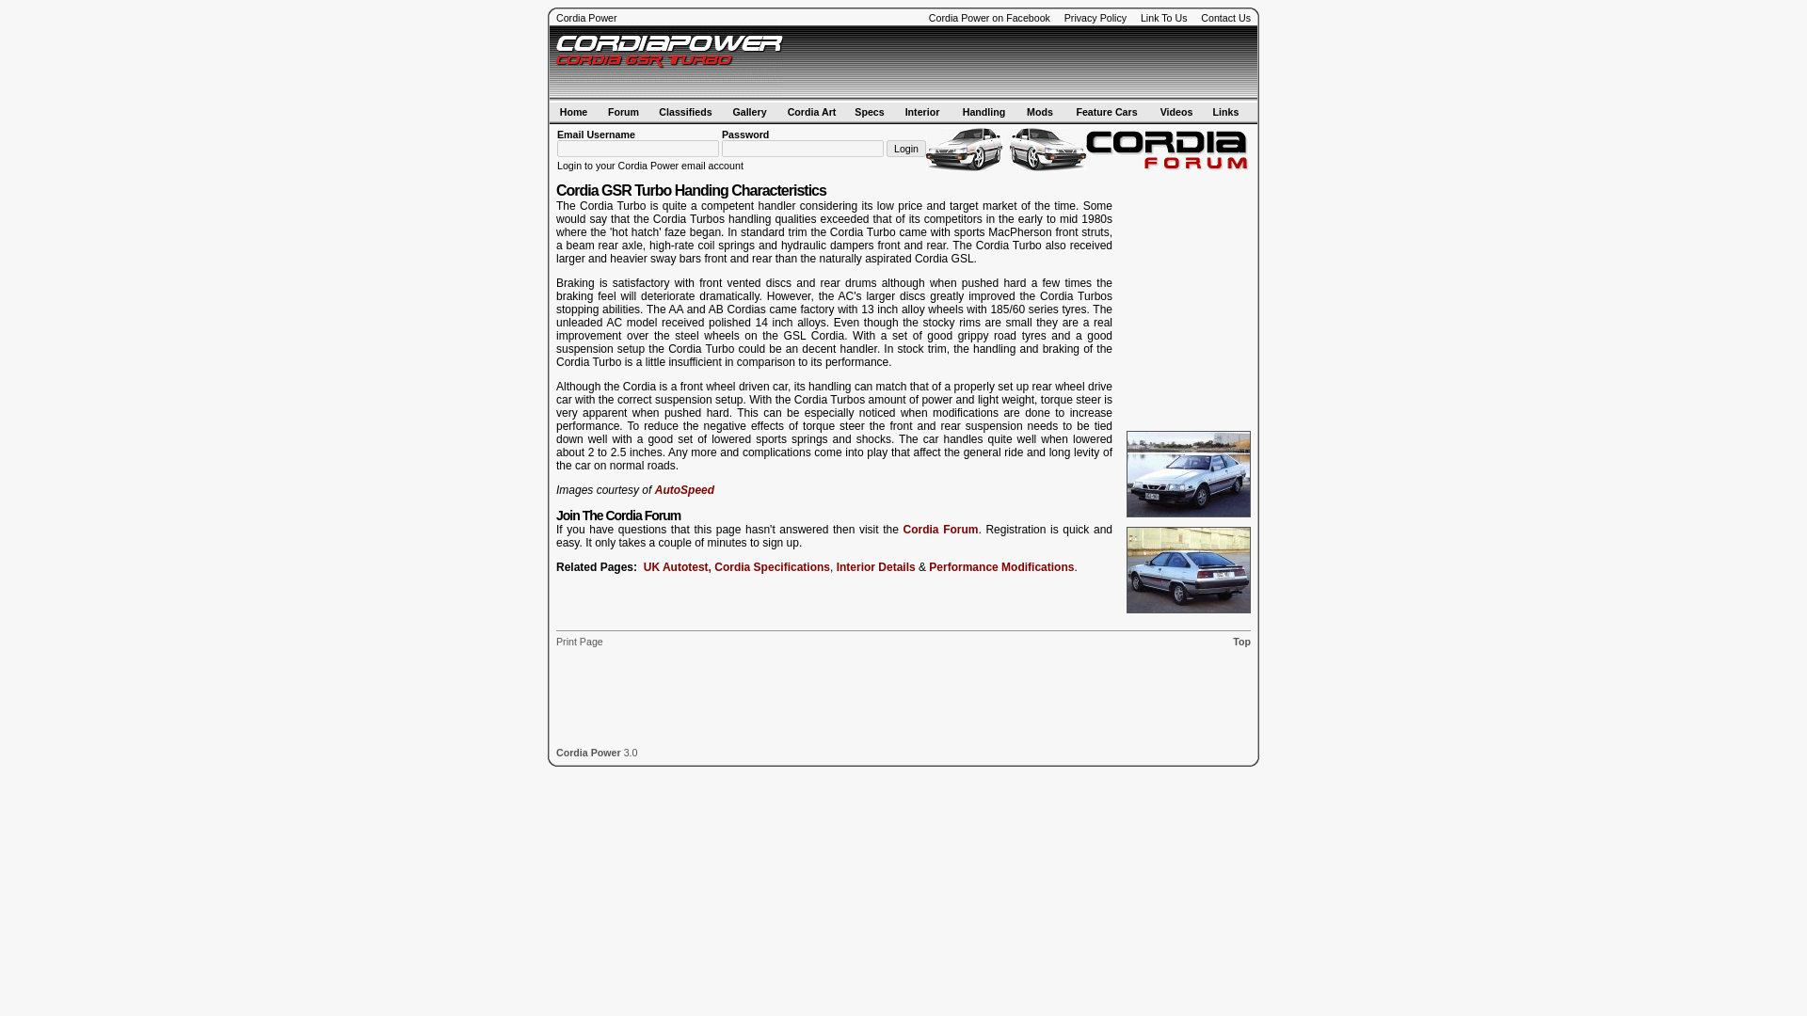  What do you see at coordinates (922, 111) in the screenshot?
I see `Interior` at bounding box center [922, 111].